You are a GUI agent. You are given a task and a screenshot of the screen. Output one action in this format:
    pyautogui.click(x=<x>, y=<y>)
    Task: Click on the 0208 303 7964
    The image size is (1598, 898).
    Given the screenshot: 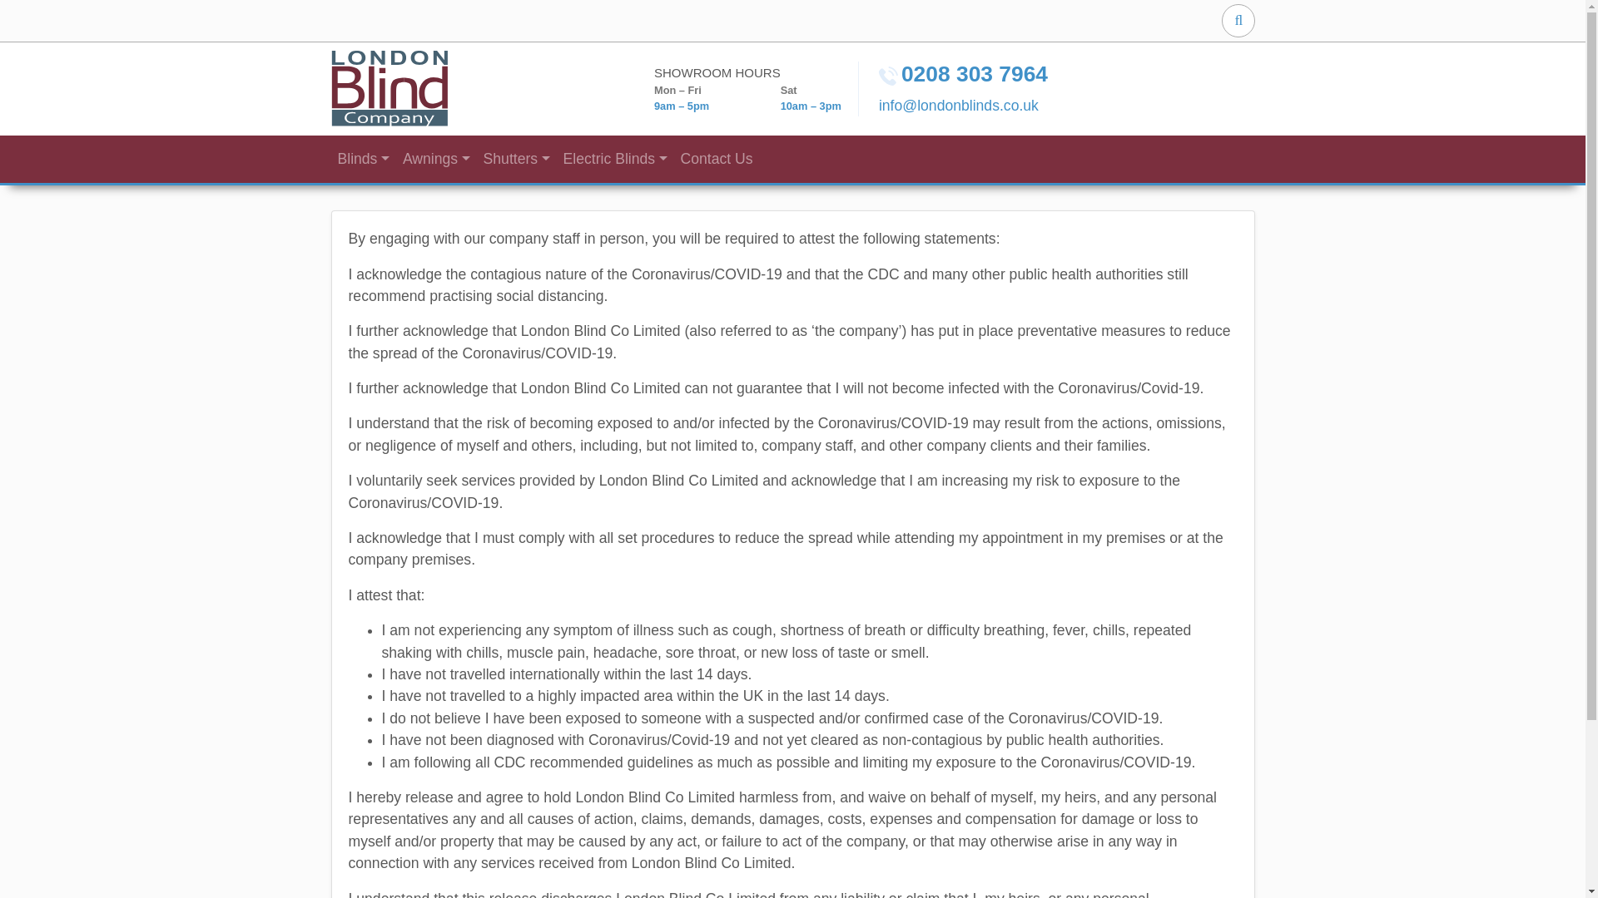 What is the action you would take?
    pyautogui.click(x=974, y=73)
    